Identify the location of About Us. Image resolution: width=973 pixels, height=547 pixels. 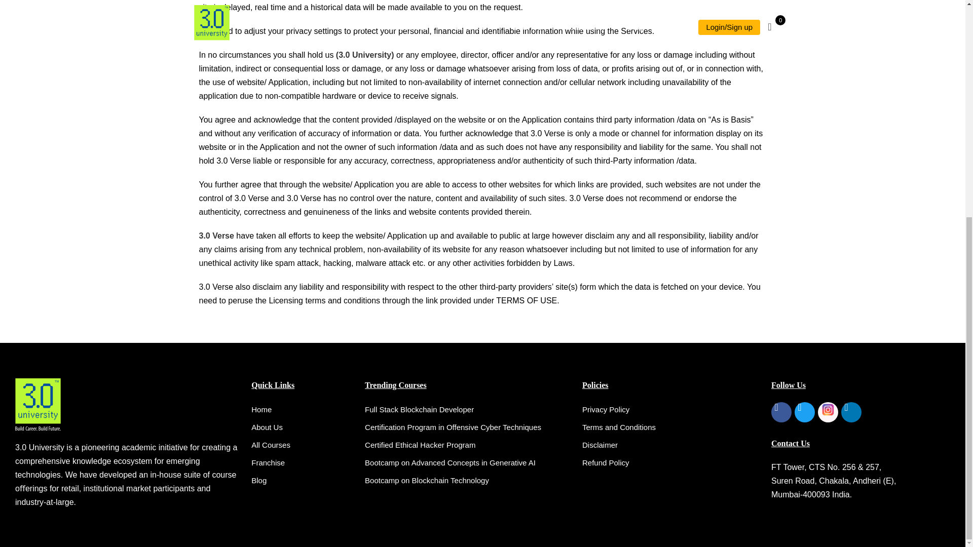
(303, 427).